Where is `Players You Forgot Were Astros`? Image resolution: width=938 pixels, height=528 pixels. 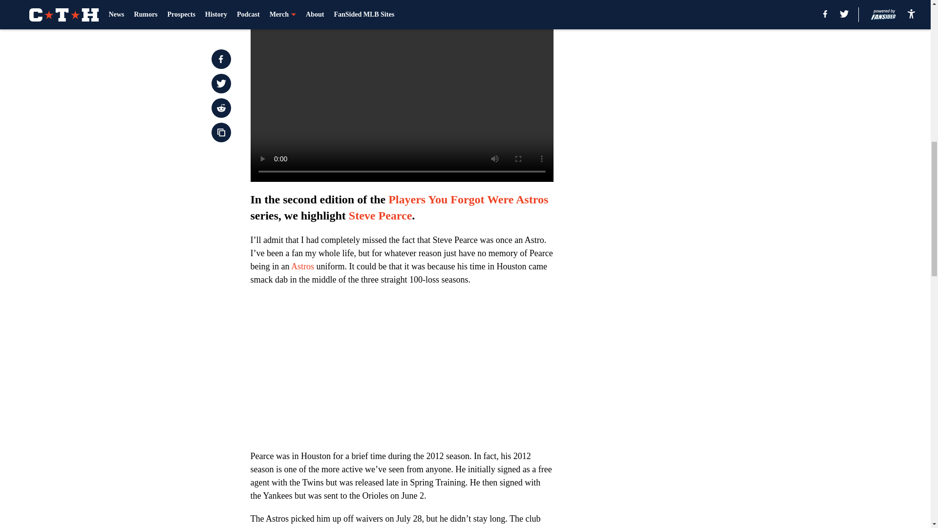
Players You Forgot Were Astros is located at coordinates (468, 199).